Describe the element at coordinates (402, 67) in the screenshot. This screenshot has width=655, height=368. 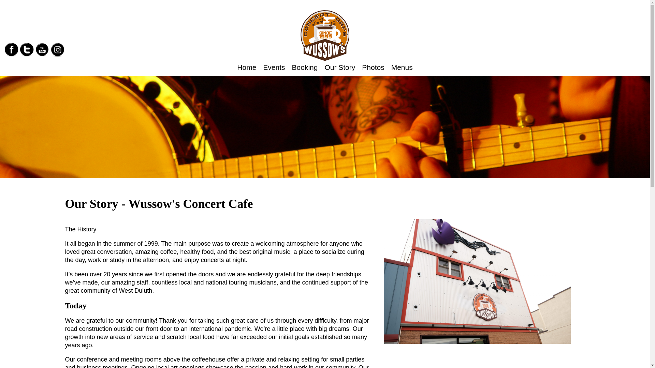
I see `Menus` at that location.